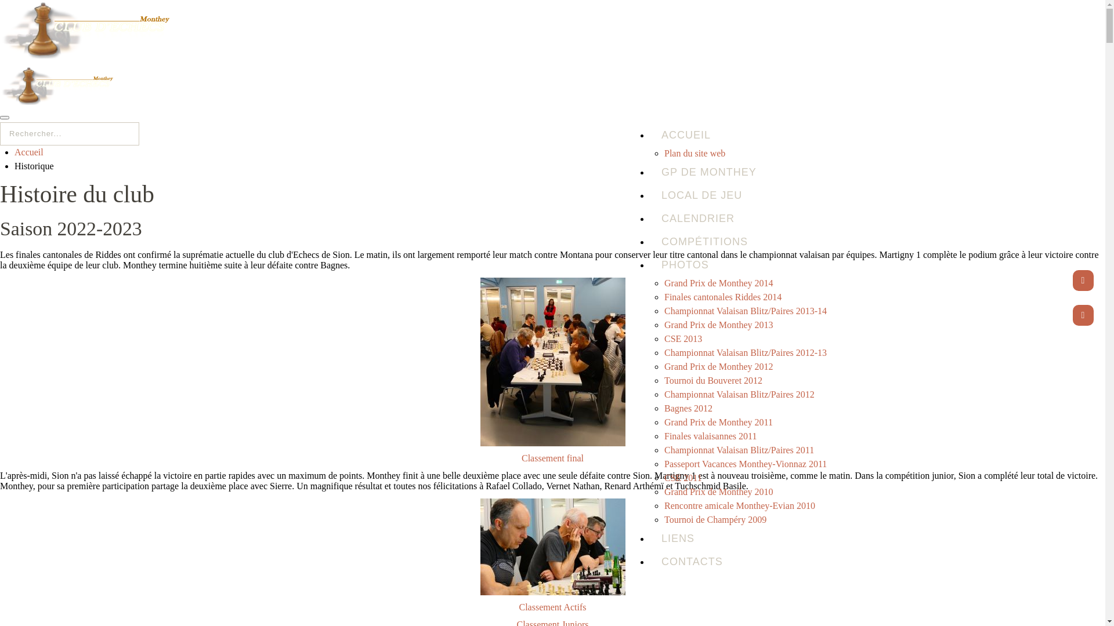 This screenshot has height=626, width=1114. What do you see at coordinates (863, 562) in the screenshot?
I see `CONTACTS` at bounding box center [863, 562].